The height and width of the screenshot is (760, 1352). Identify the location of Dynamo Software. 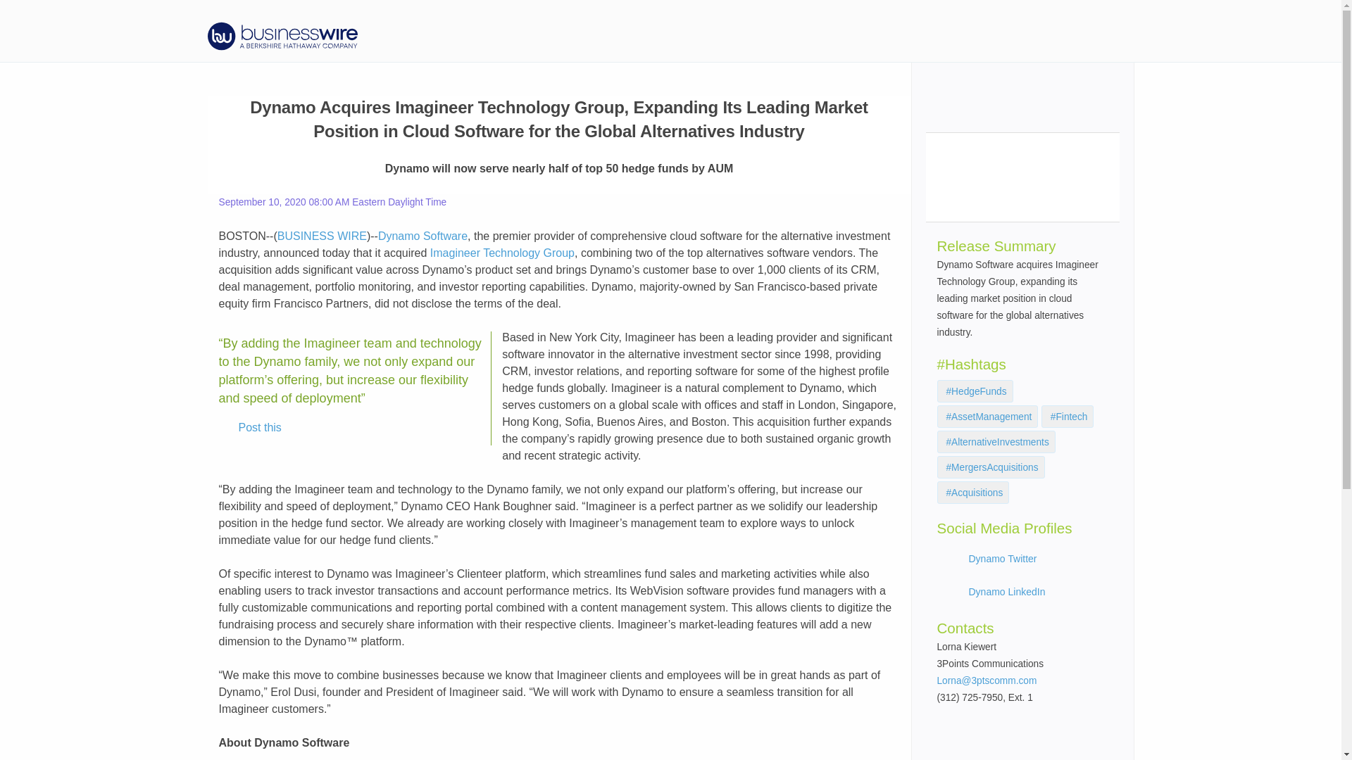
(423, 236).